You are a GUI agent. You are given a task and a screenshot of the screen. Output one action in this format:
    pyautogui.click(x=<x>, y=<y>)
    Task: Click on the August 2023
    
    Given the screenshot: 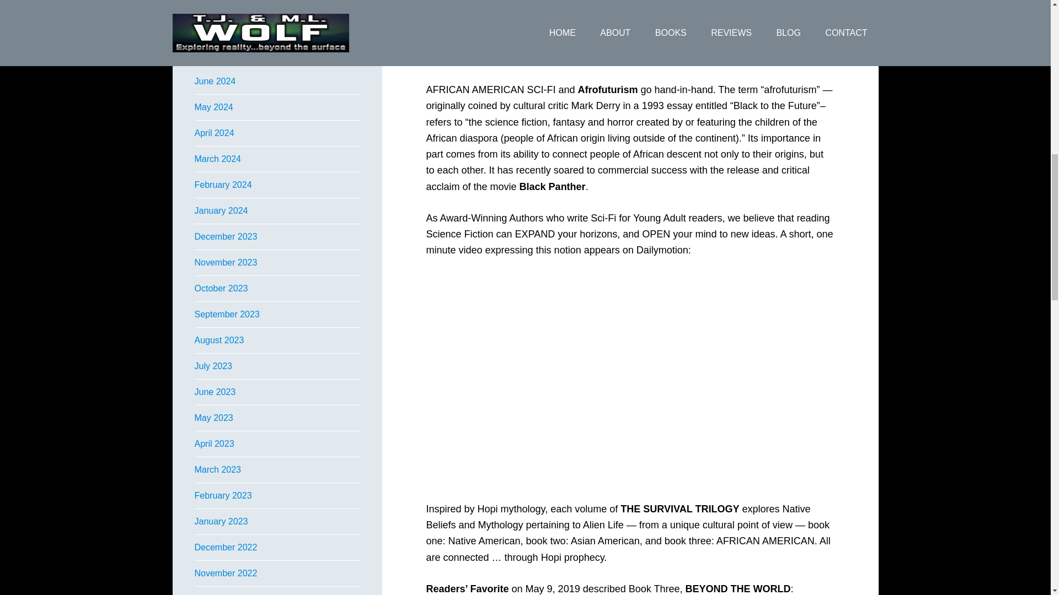 What is the action you would take?
    pyautogui.click(x=218, y=340)
    